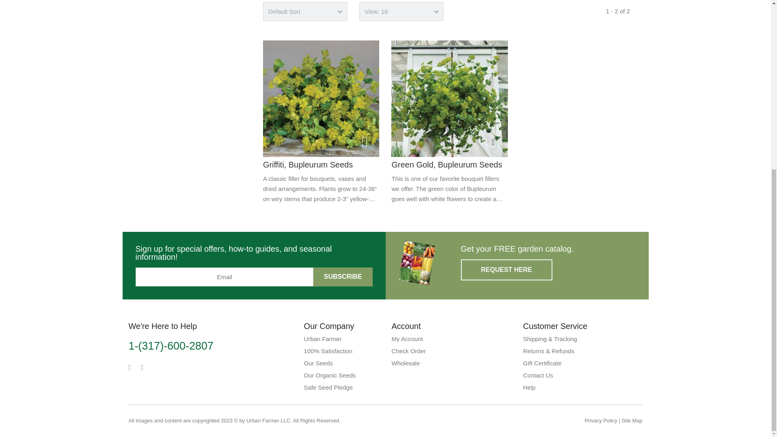 This screenshot has height=437, width=777. I want to click on Our Organic Seeds, so click(329, 375).